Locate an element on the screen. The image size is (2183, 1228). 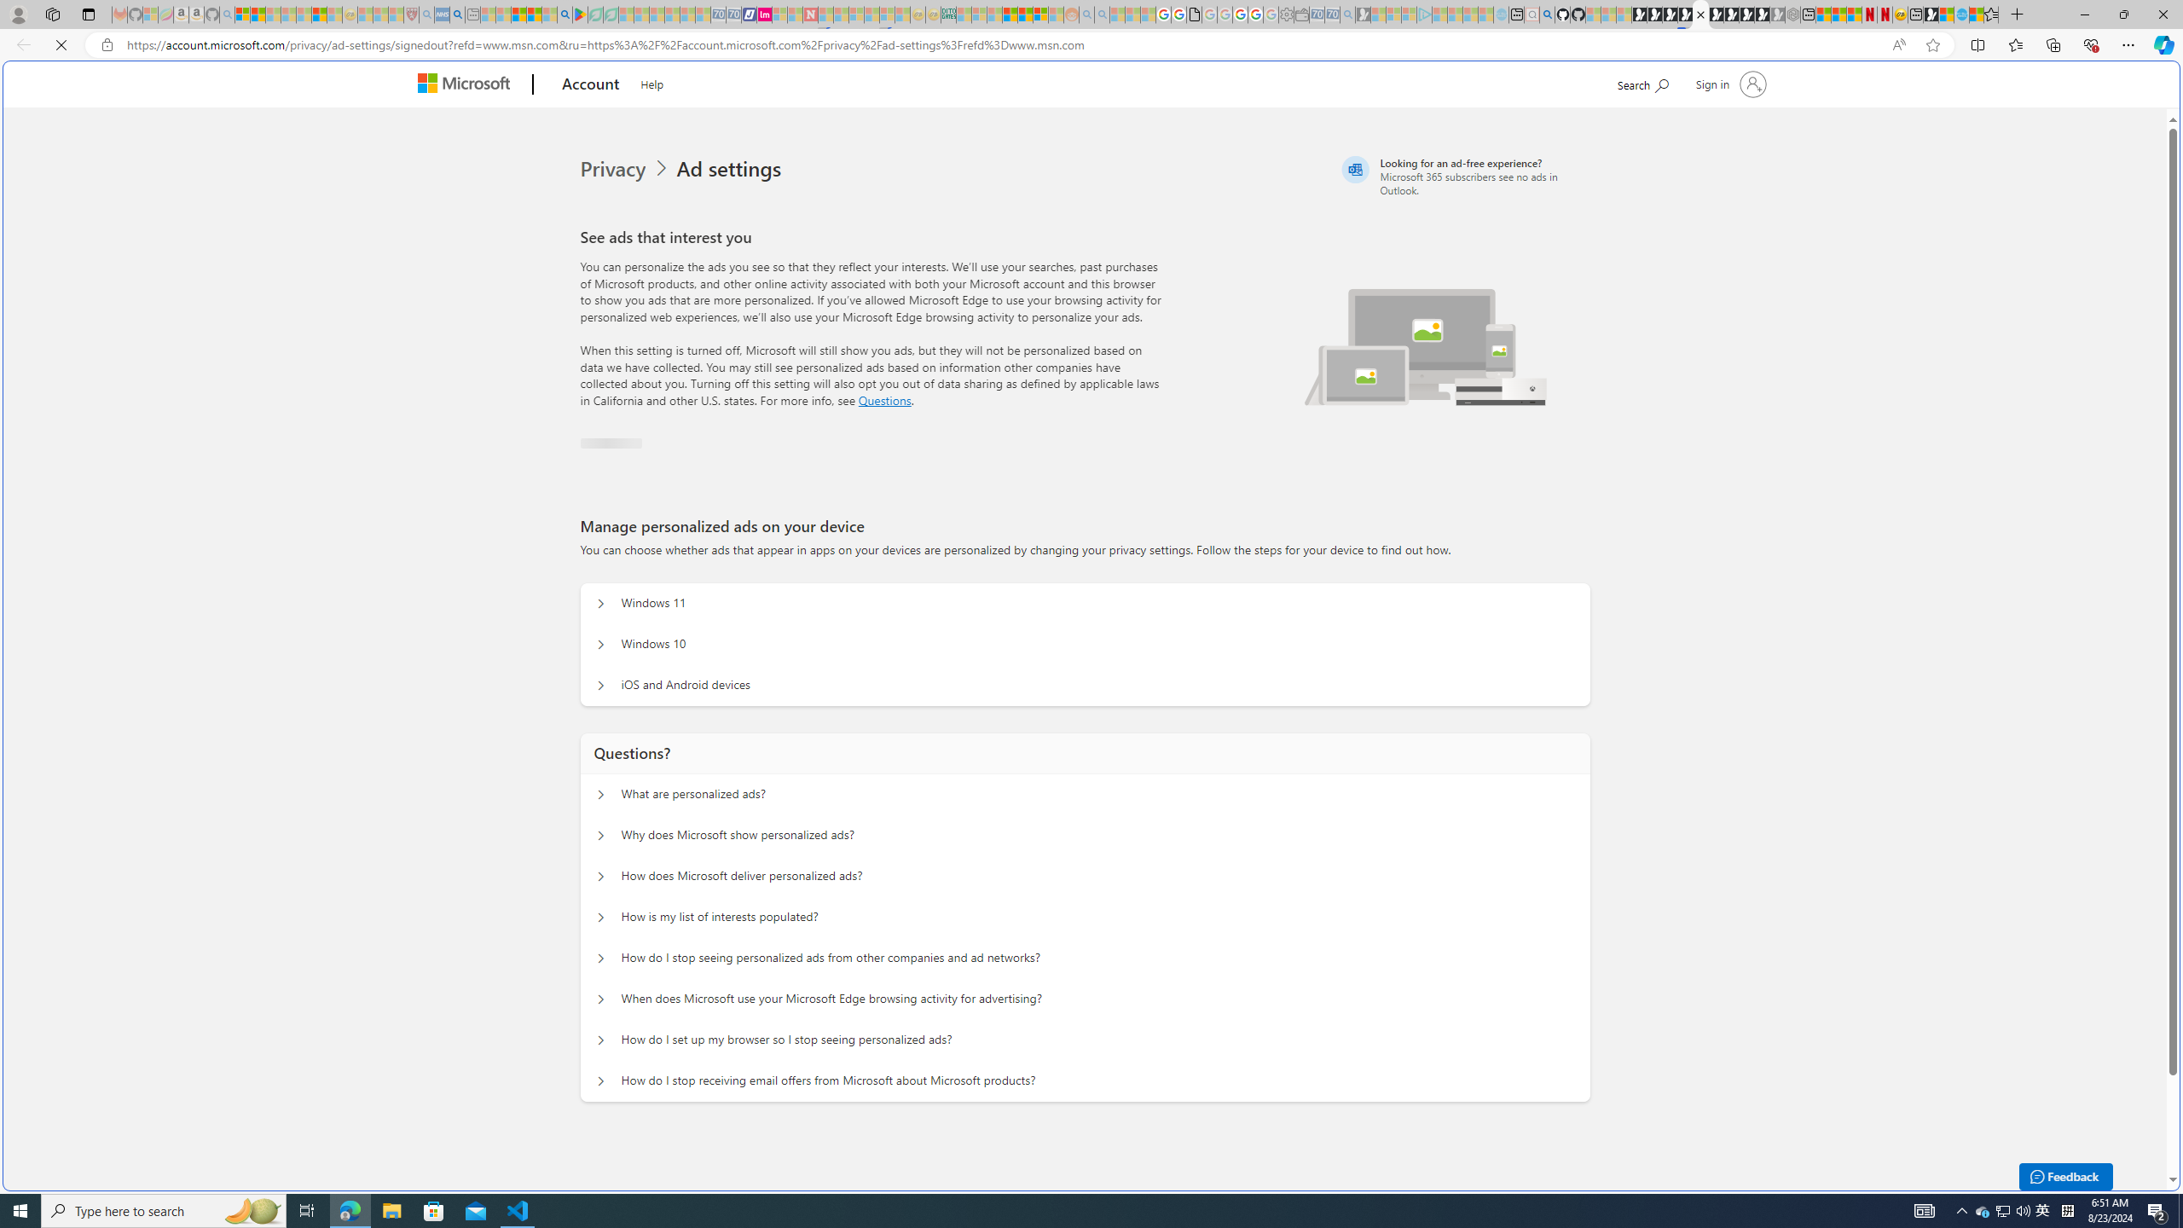
Frequently visited is located at coordinates (1448, 227).